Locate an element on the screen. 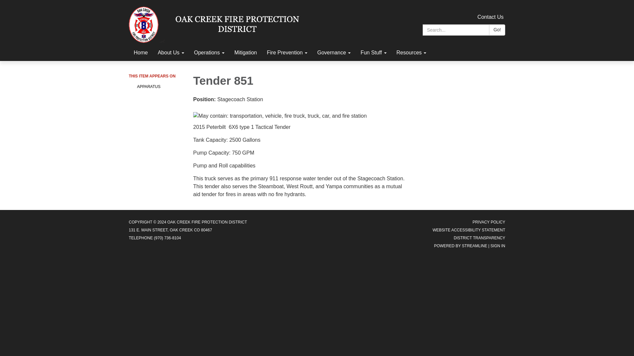 The image size is (634, 356). Go! is located at coordinates (497, 30).